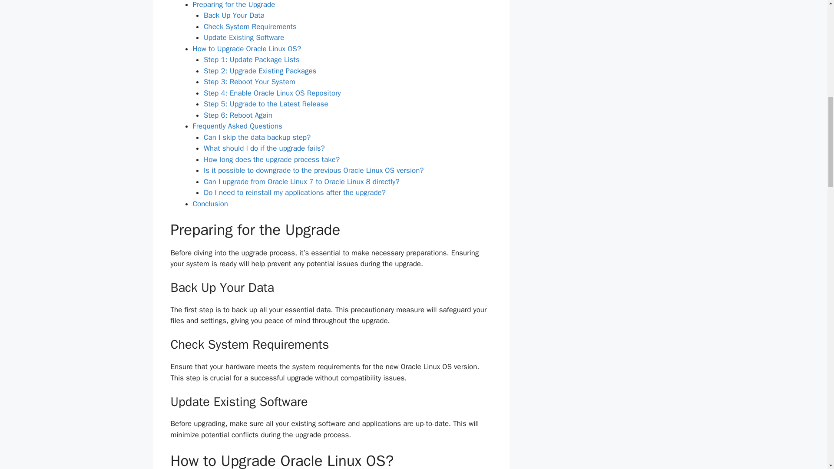 The height and width of the screenshot is (469, 834). I want to click on Frequently Asked Questions, so click(237, 126).